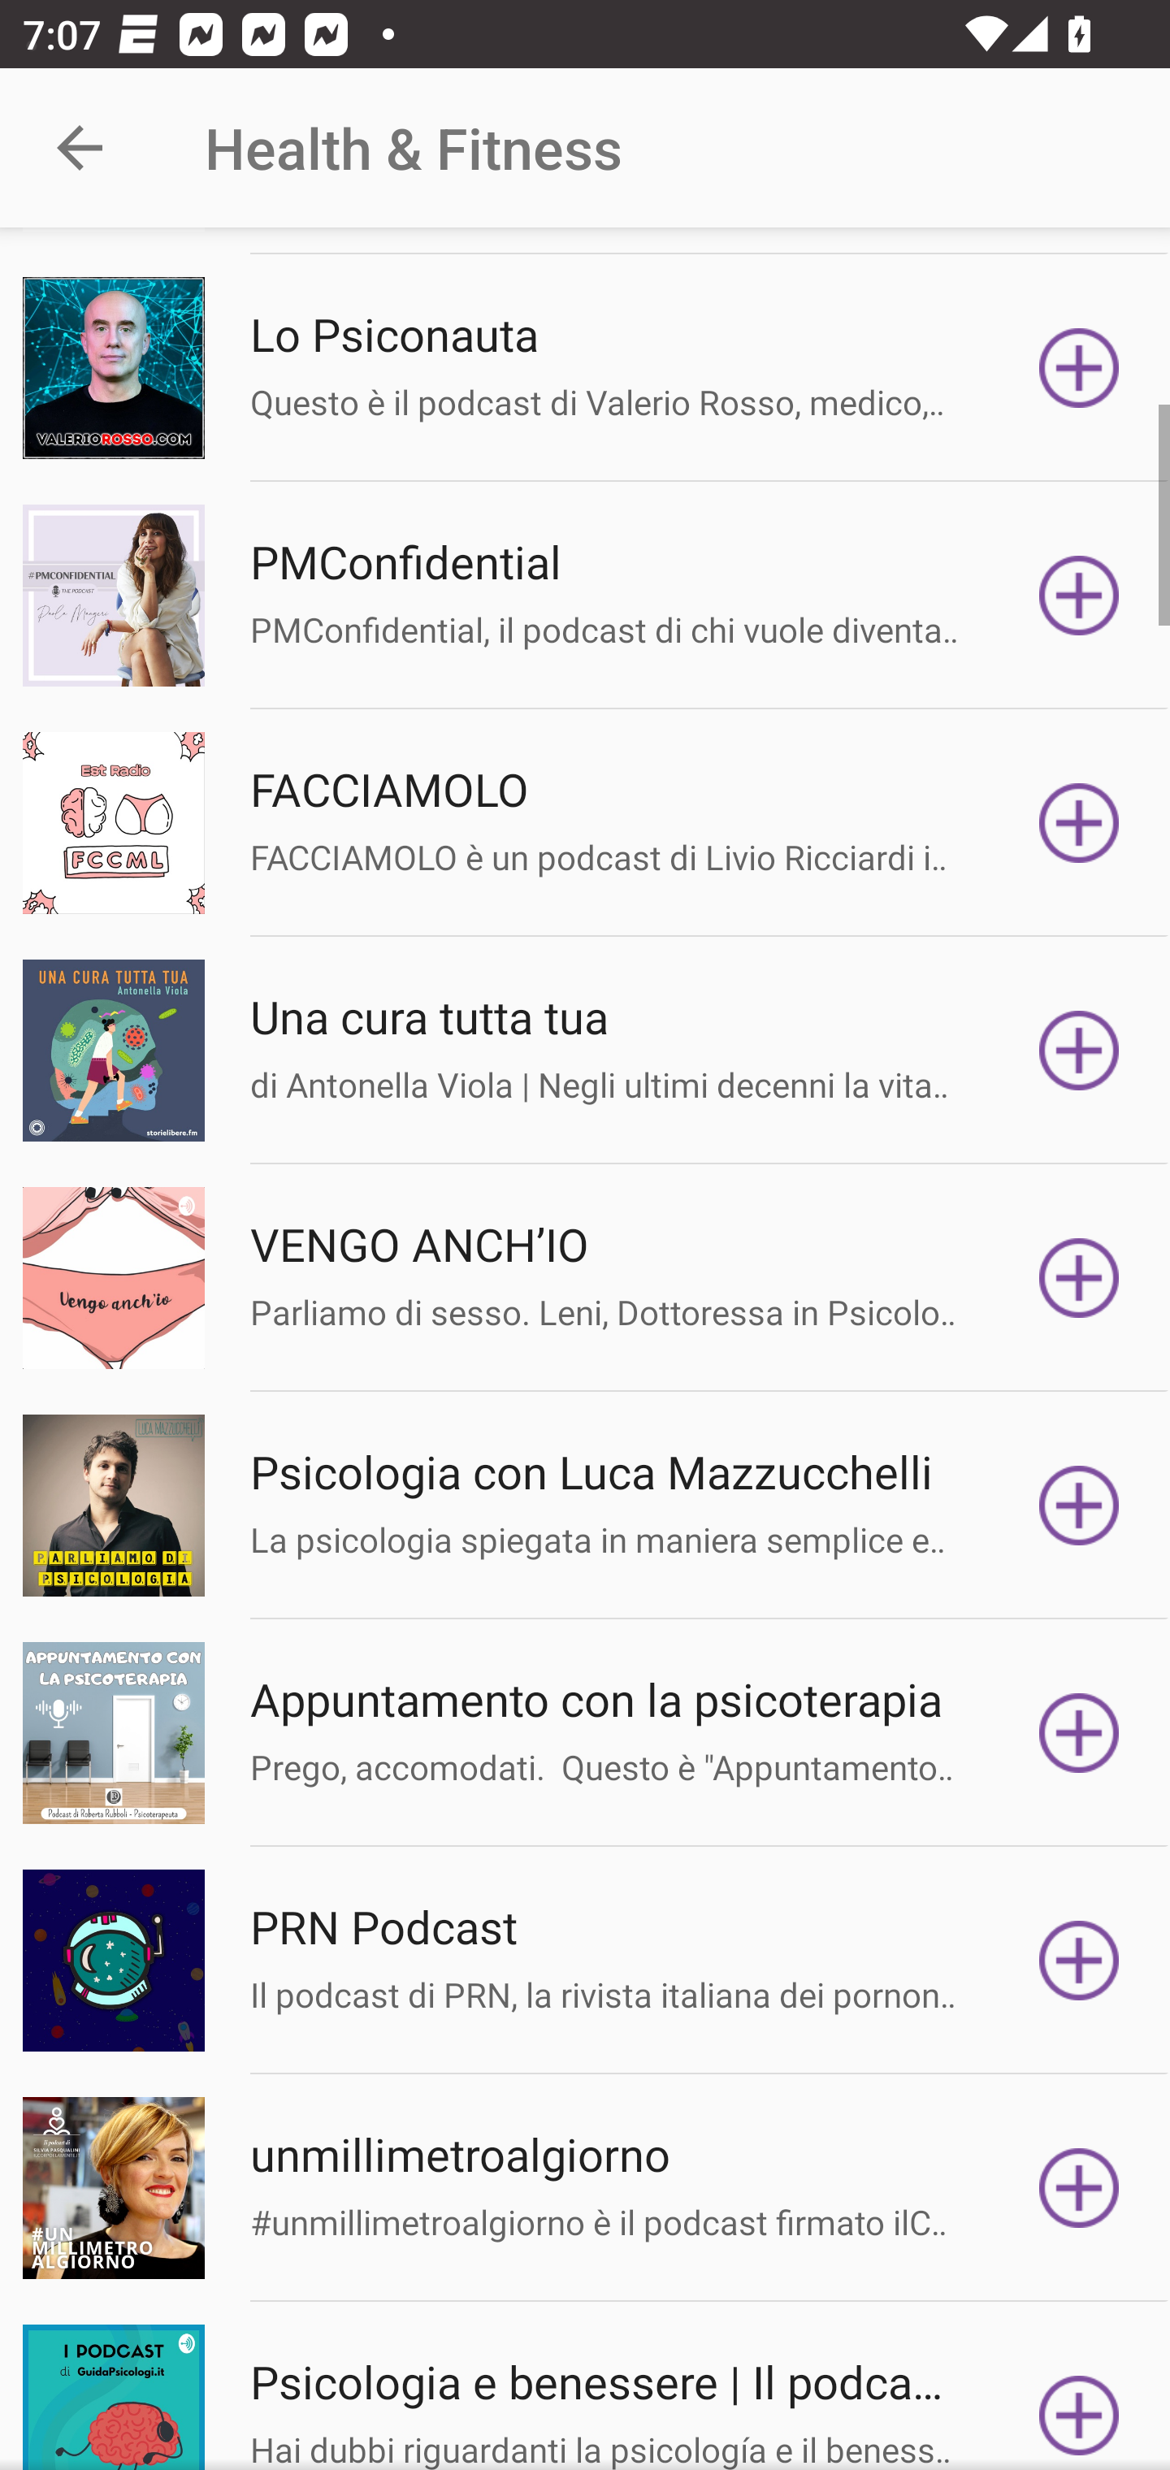 The width and height of the screenshot is (1170, 2470). What do you see at coordinates (80, 148) in the screenshot?
I see `Navigate up` at bounding box center [80, 148].